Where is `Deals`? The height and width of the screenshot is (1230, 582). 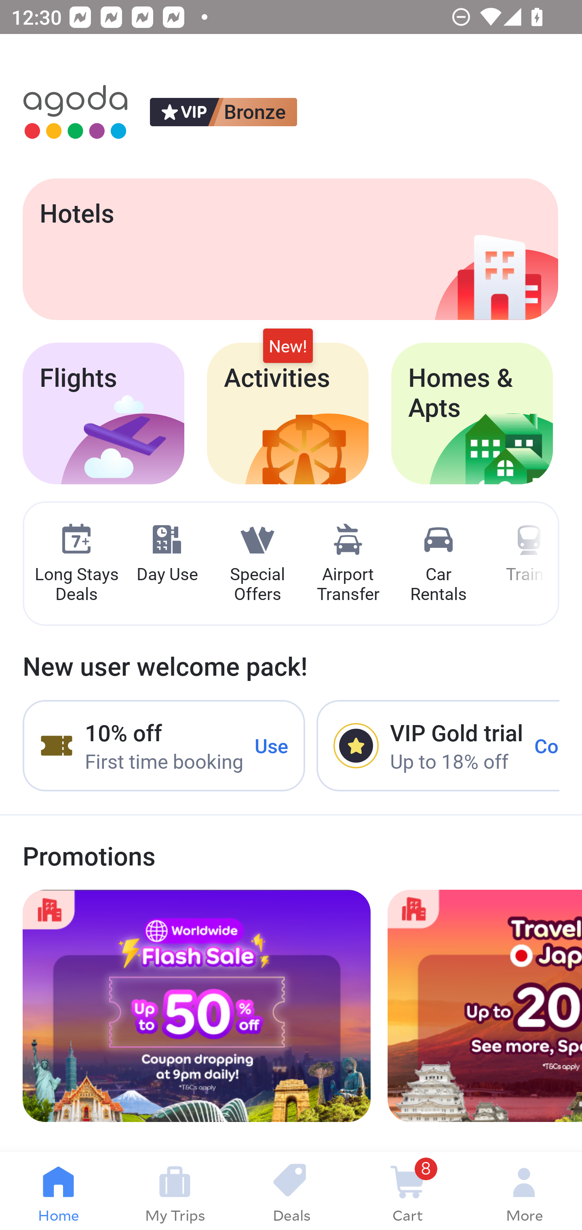
Deals is located at coordinates (291, 1191).